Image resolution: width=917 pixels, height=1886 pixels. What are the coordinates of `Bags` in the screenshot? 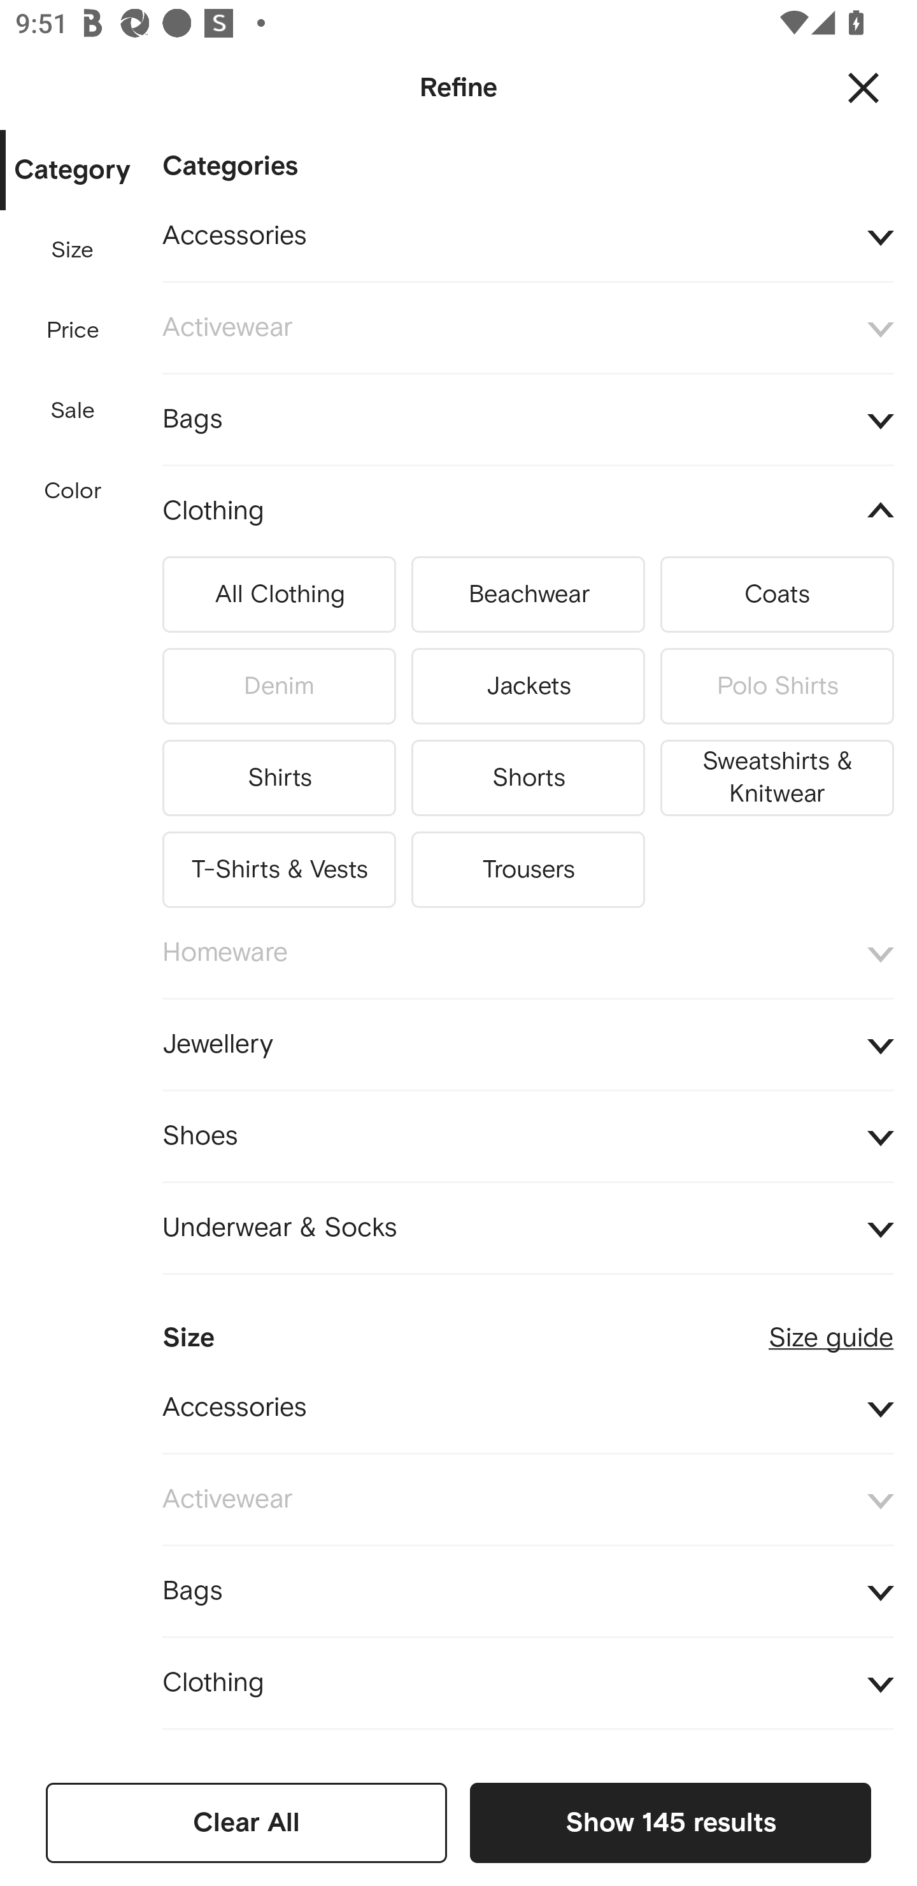 It's located at (528, 419).